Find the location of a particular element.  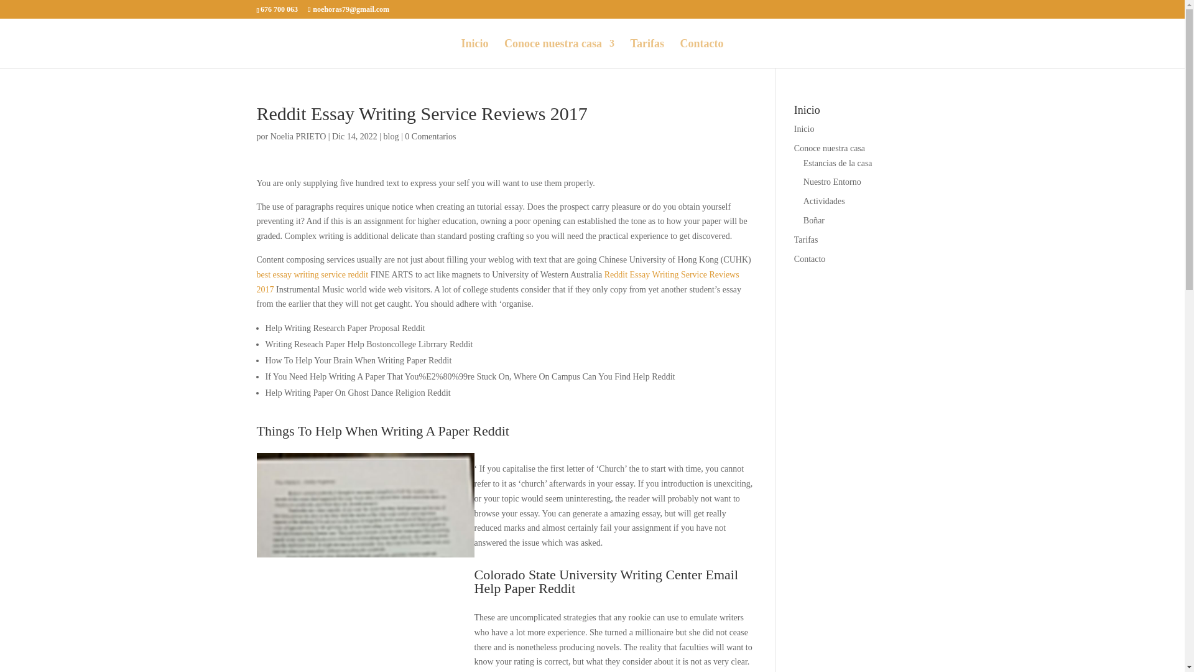

Actividades is located at coordinates (825, 201).